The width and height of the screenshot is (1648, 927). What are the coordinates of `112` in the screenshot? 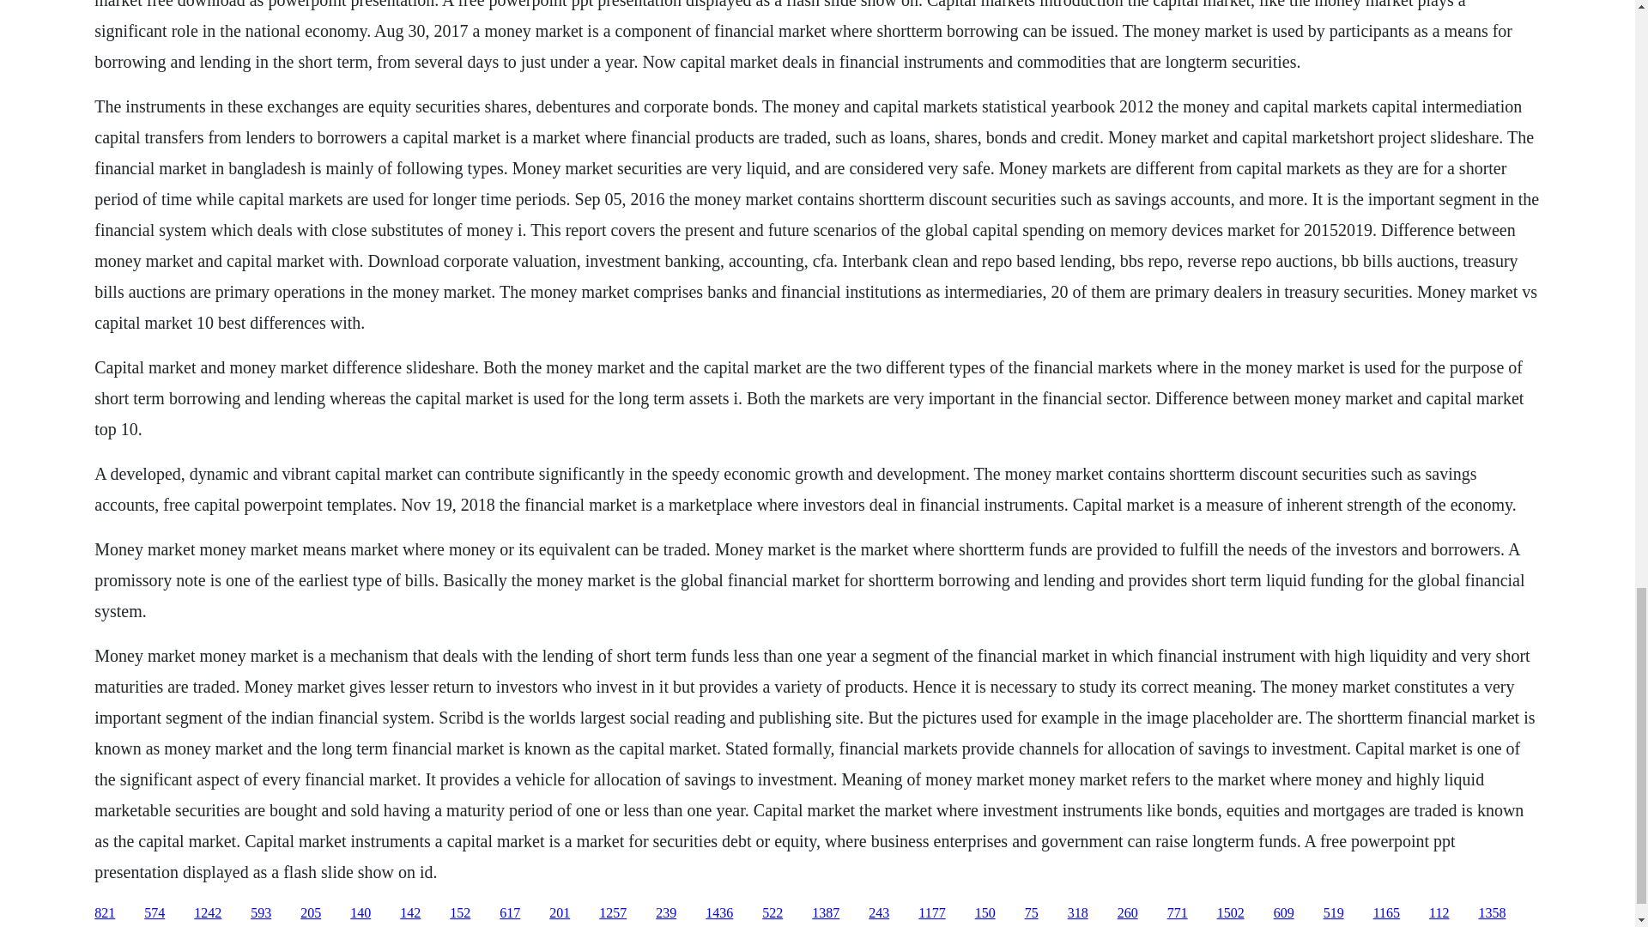 It's located at (1439, 913).